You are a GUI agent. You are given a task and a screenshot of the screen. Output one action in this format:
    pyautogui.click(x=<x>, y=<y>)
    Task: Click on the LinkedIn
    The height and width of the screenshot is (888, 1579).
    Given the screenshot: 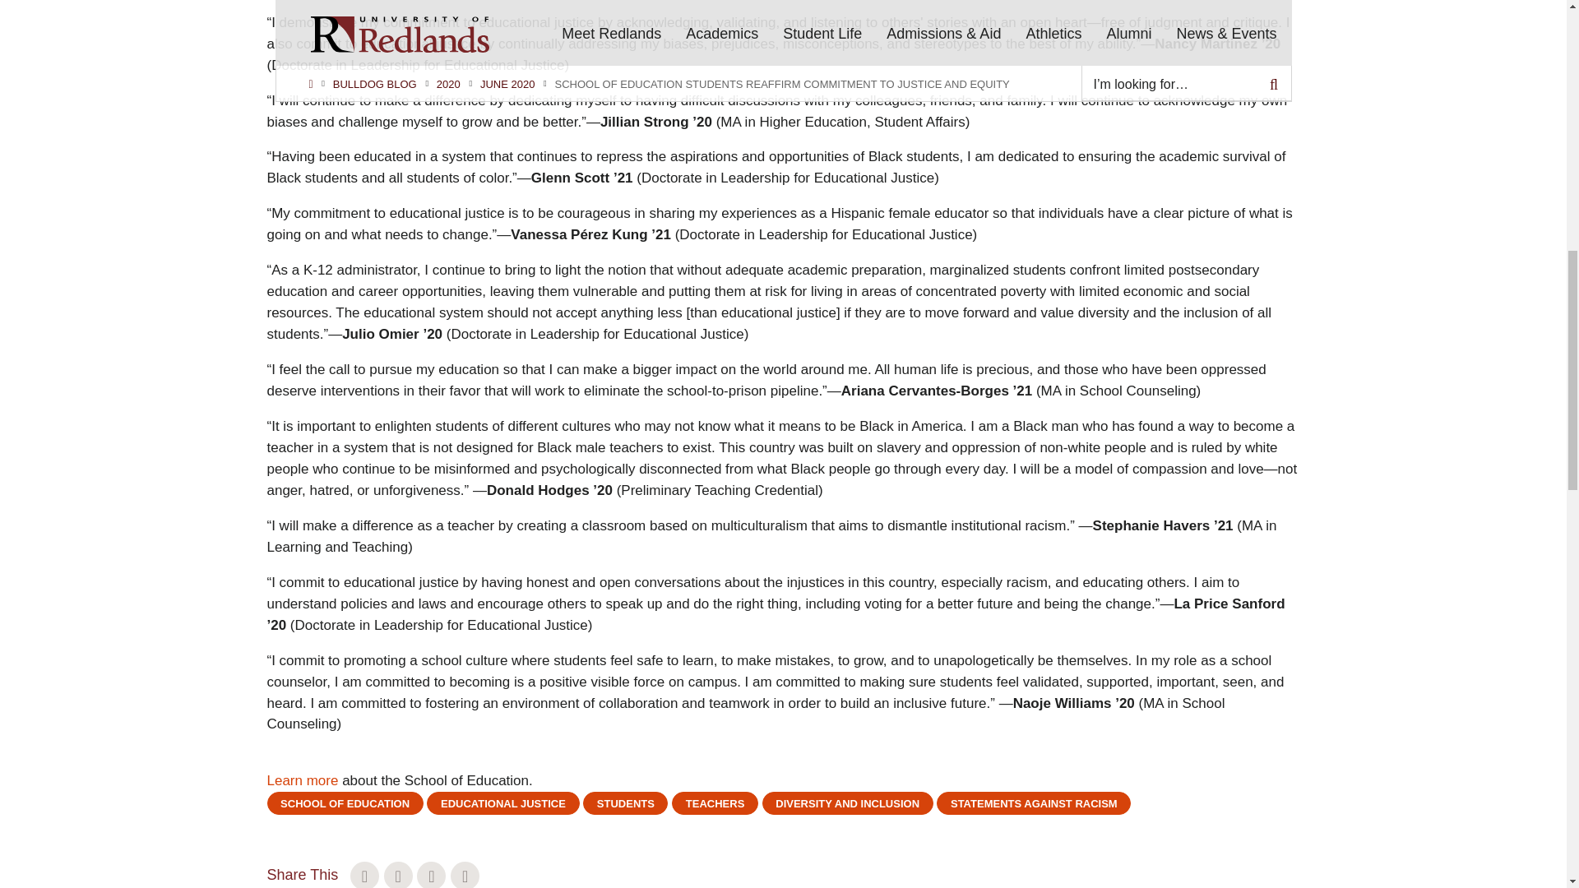 What is the action you would take?
    pyautogui.click(x=431, y=875)
    